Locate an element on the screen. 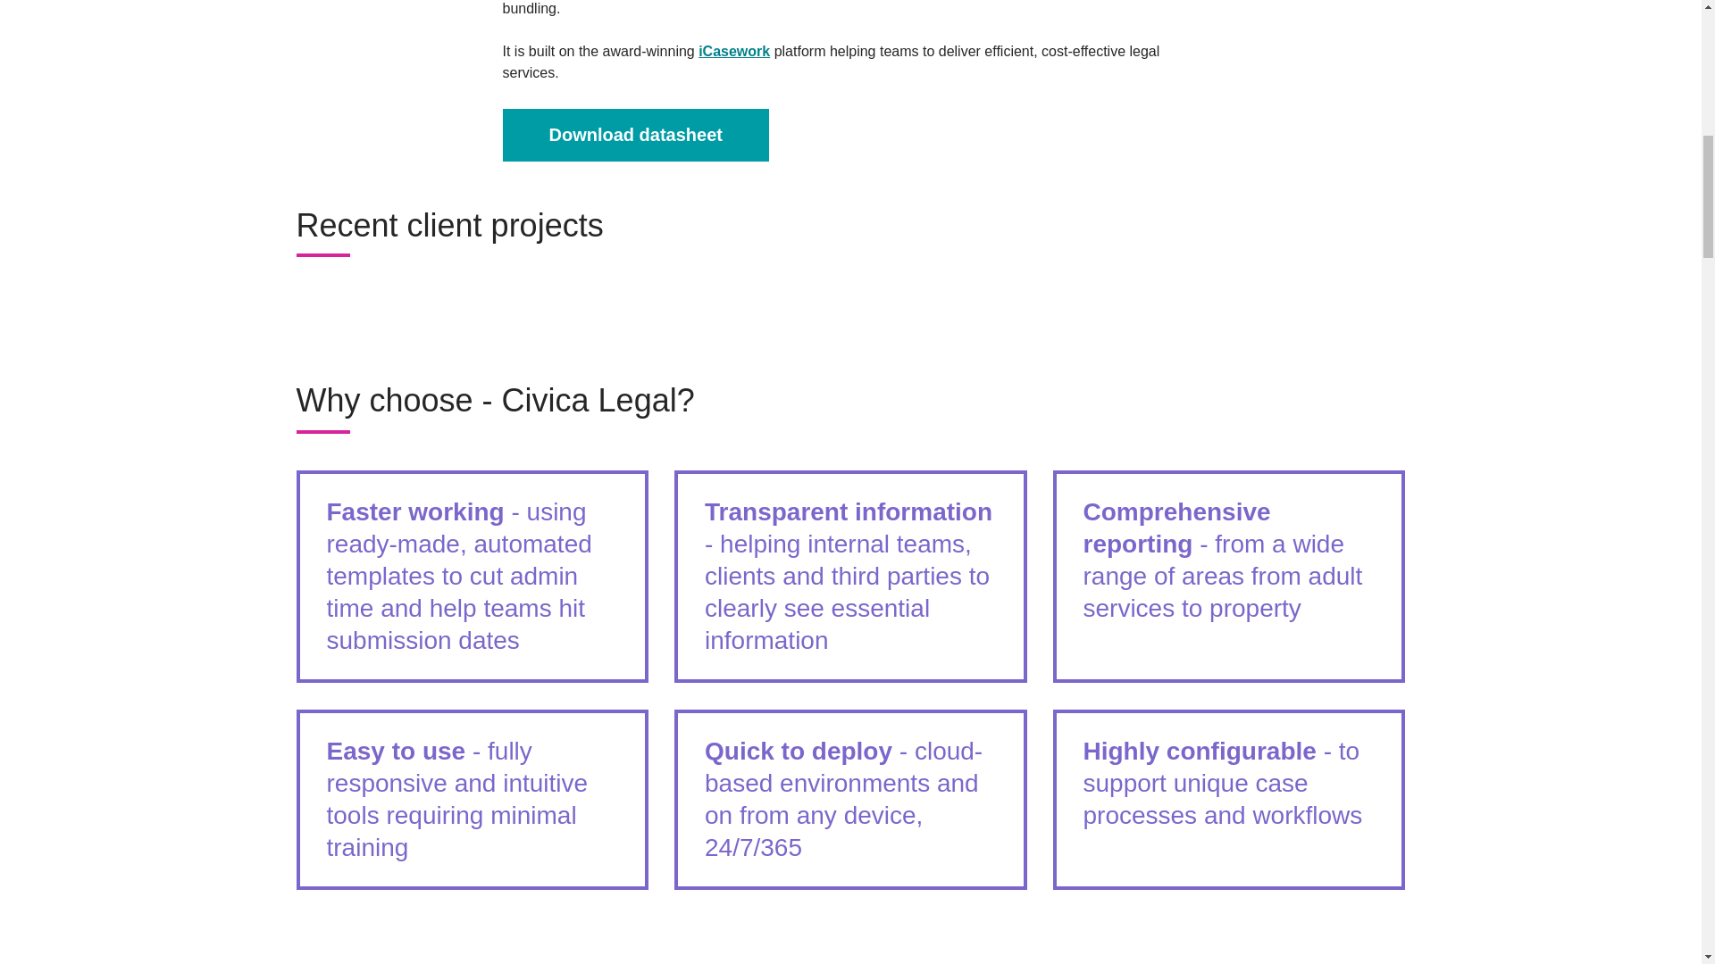 This screenshot has height=964, width=1715. Opens in a new window is located at coordinates (635, 136).